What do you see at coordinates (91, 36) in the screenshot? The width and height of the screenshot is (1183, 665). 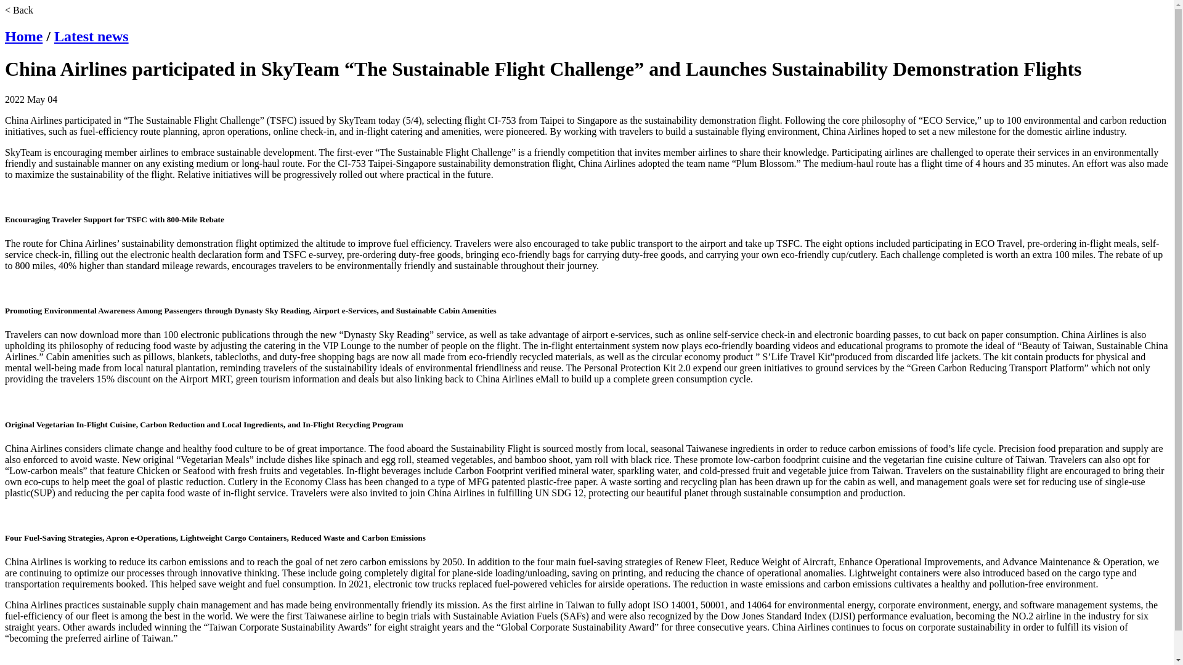 I see `Latest news` at bounding box center [91, 36].